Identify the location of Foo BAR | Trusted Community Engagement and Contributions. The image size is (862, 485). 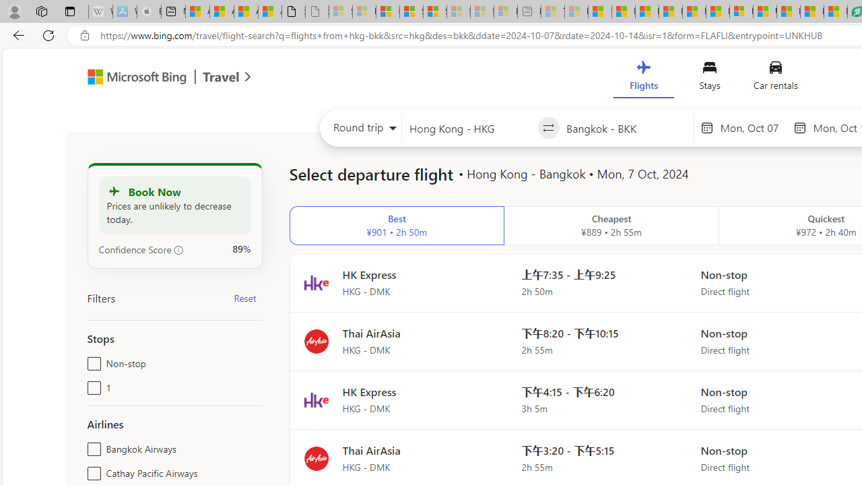
(717, 12).